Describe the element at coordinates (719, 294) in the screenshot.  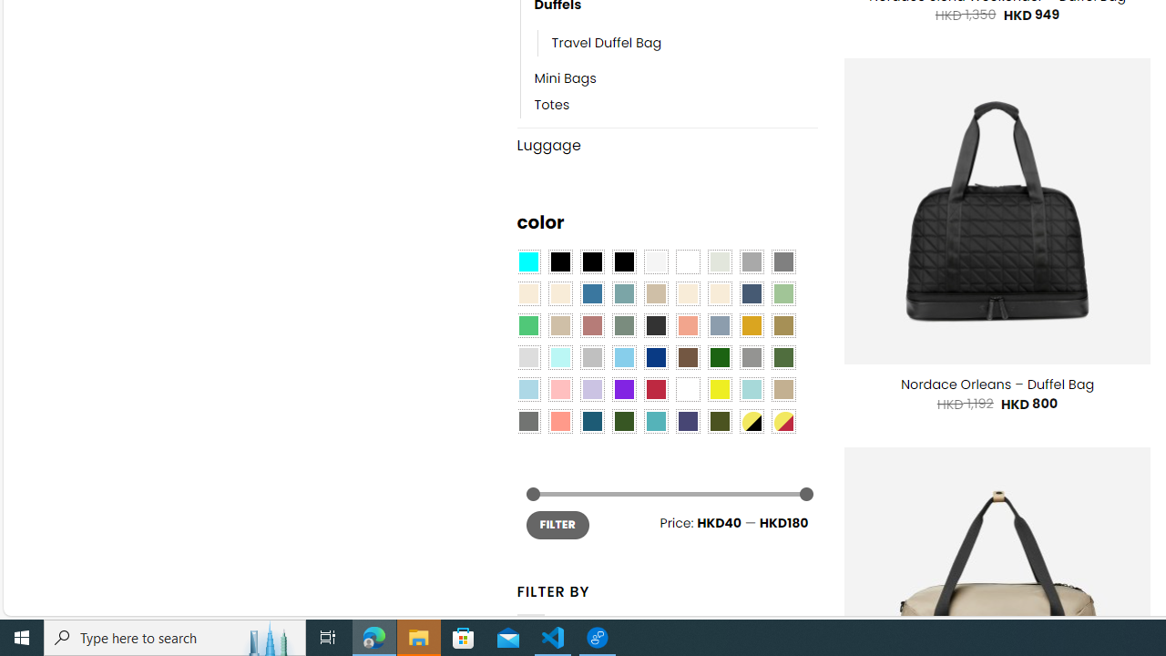
I see `Cream` at that location.